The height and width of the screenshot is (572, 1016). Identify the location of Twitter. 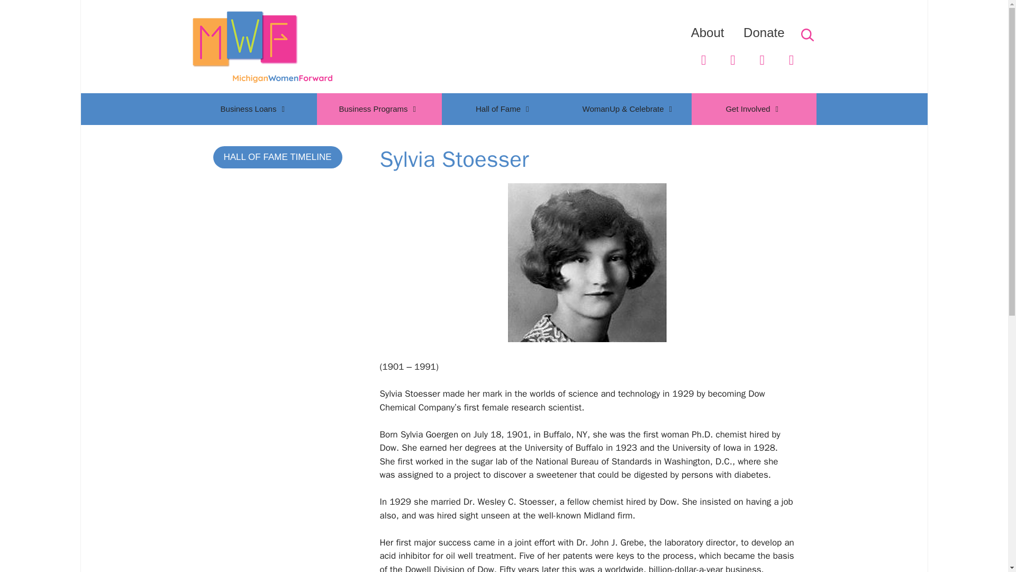
(703, 60).